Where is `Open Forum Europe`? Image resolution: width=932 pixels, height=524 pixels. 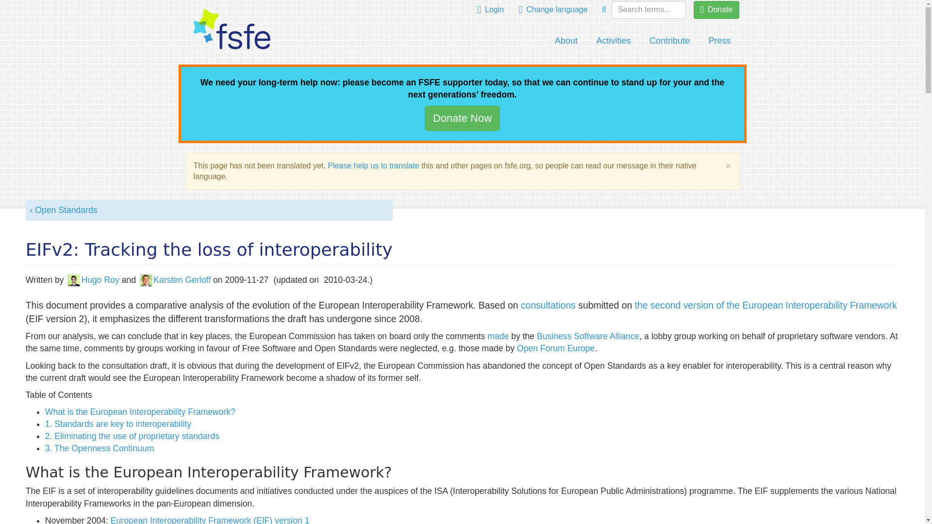 Open Forum Europe is located at coordinates (555, 348).